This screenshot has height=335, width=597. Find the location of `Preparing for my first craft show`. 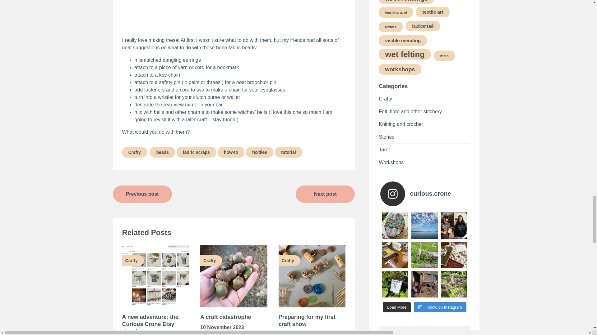

Preparing for my first craft show is located at coordinates (307, 320).